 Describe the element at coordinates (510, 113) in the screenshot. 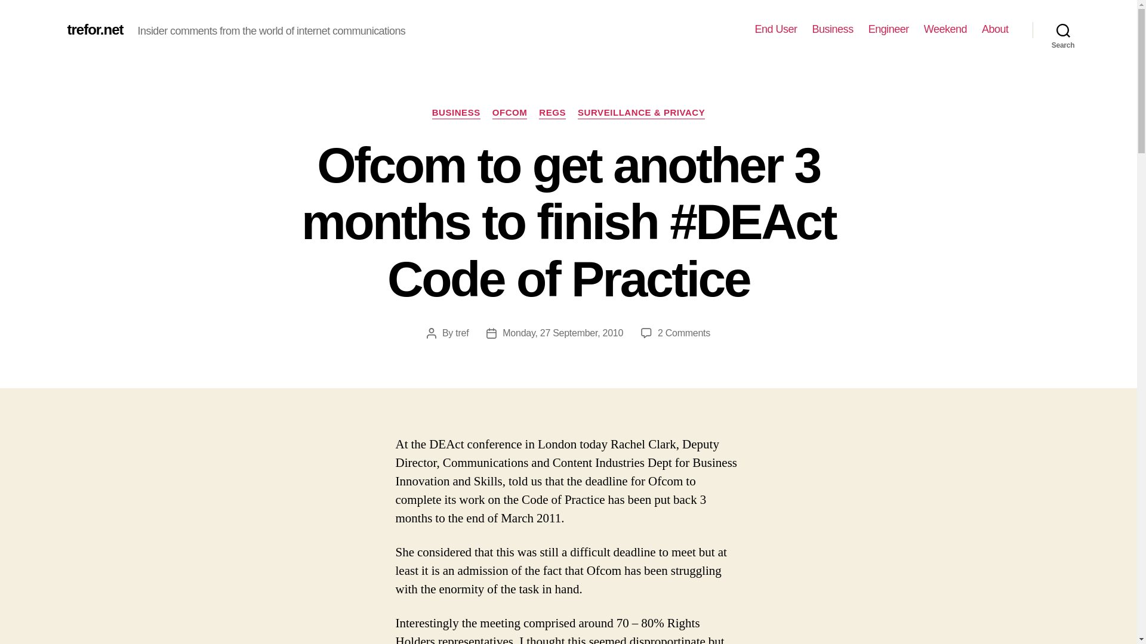

I see `OFCOM` at that location.